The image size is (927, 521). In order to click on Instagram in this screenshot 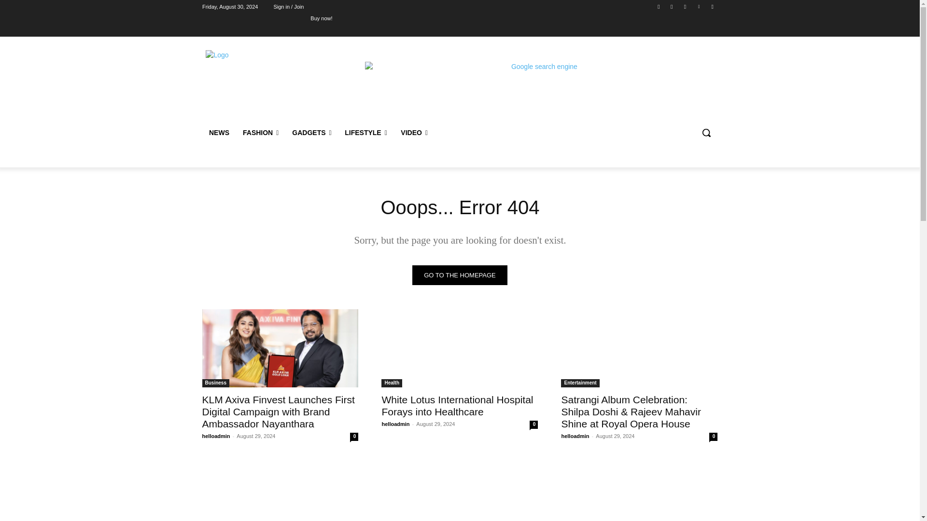, I will do `click(672, 6)`.